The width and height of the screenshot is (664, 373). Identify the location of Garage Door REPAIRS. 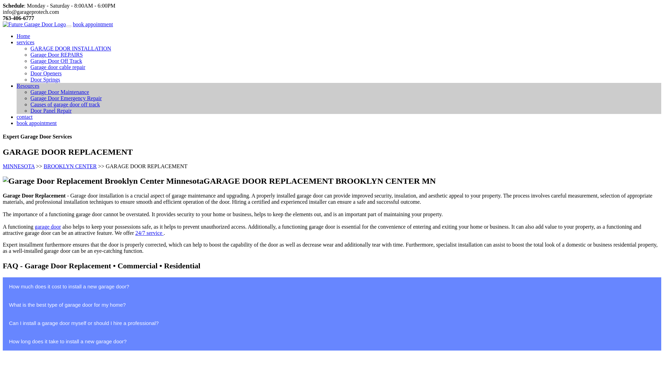
(56, 55).